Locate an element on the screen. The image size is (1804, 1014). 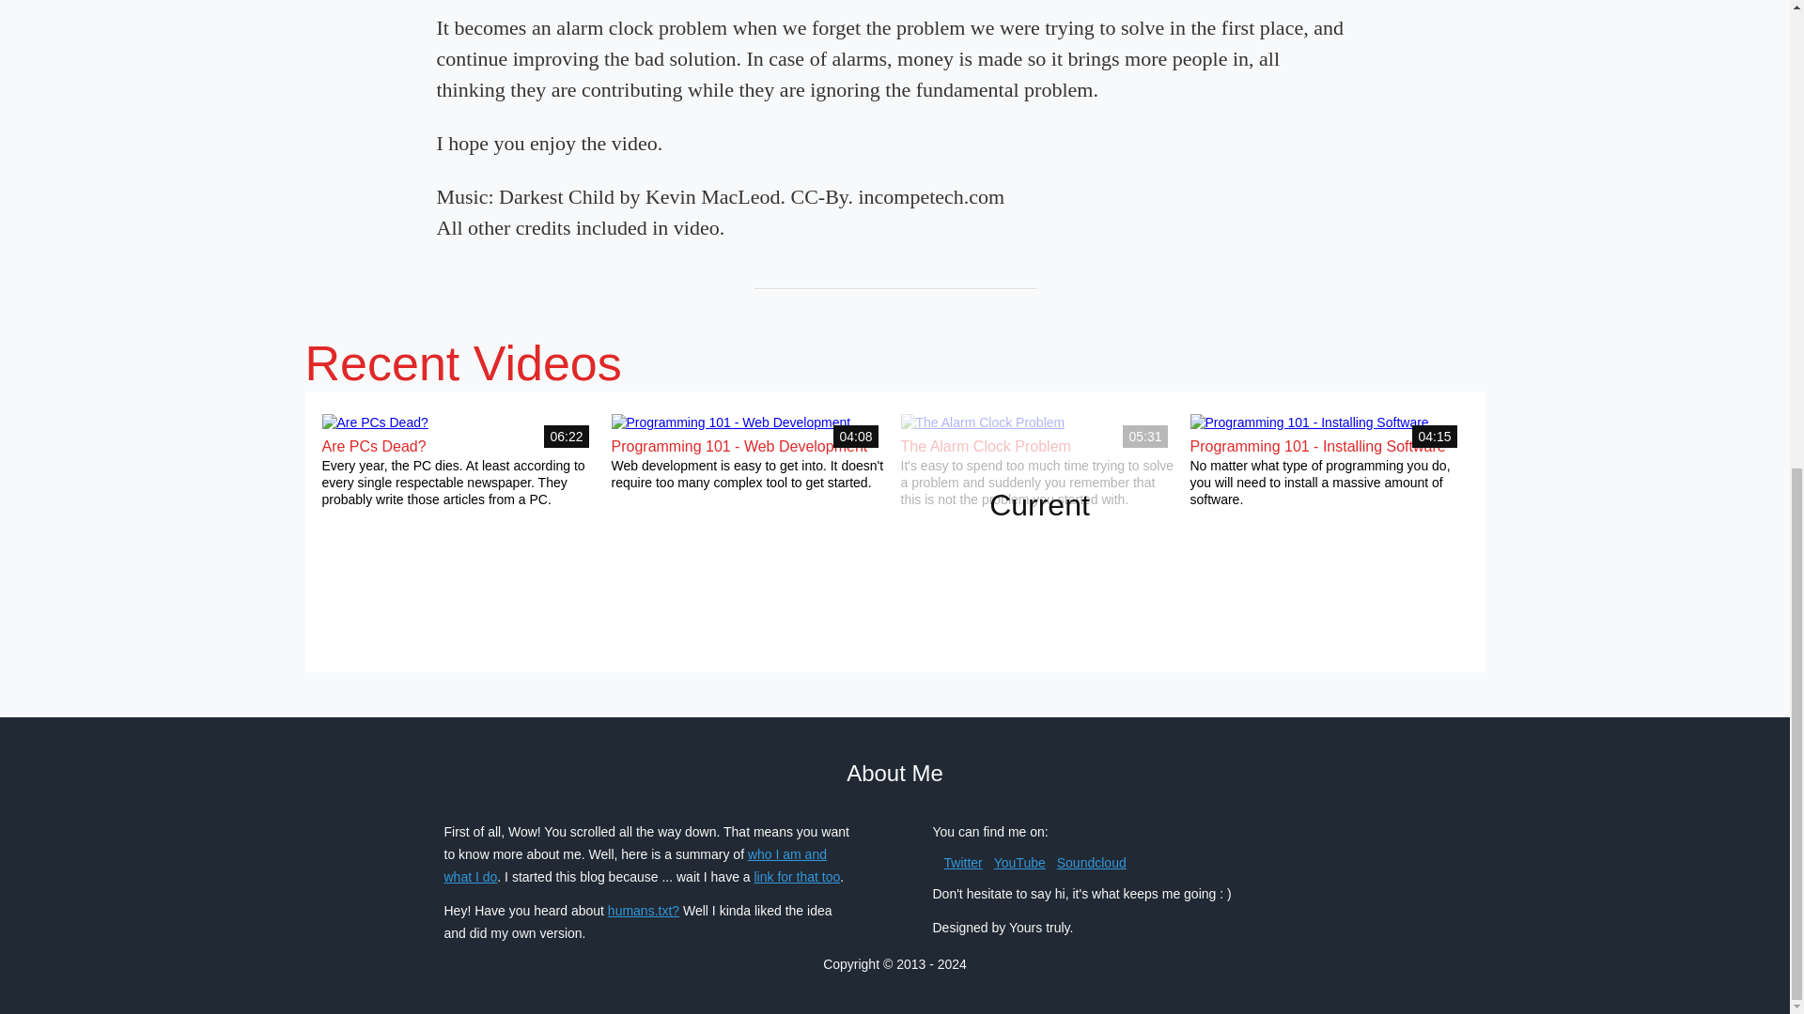
humans.txt? is located at coordinates (644, 911).